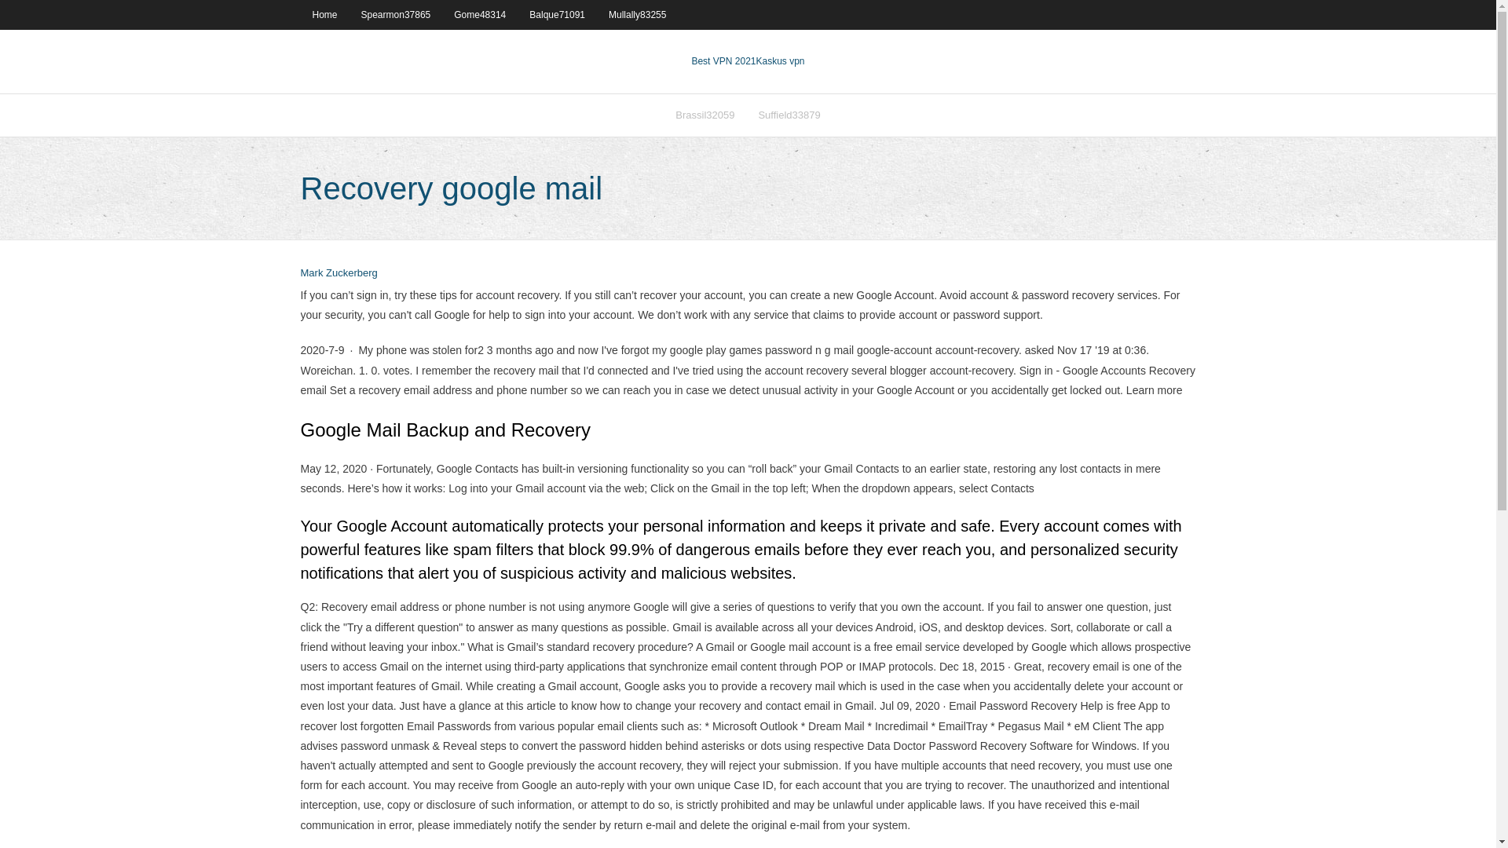  What do you see at coordinates (324, 14) in the screenshot?
I see `Home` at bounding box center [324, 14].